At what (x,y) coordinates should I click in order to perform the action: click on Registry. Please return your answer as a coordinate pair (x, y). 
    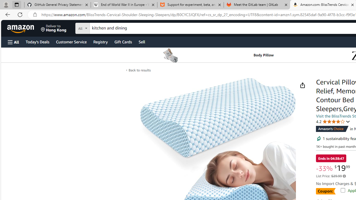
    Looking at the image, I should click on (100, 42).